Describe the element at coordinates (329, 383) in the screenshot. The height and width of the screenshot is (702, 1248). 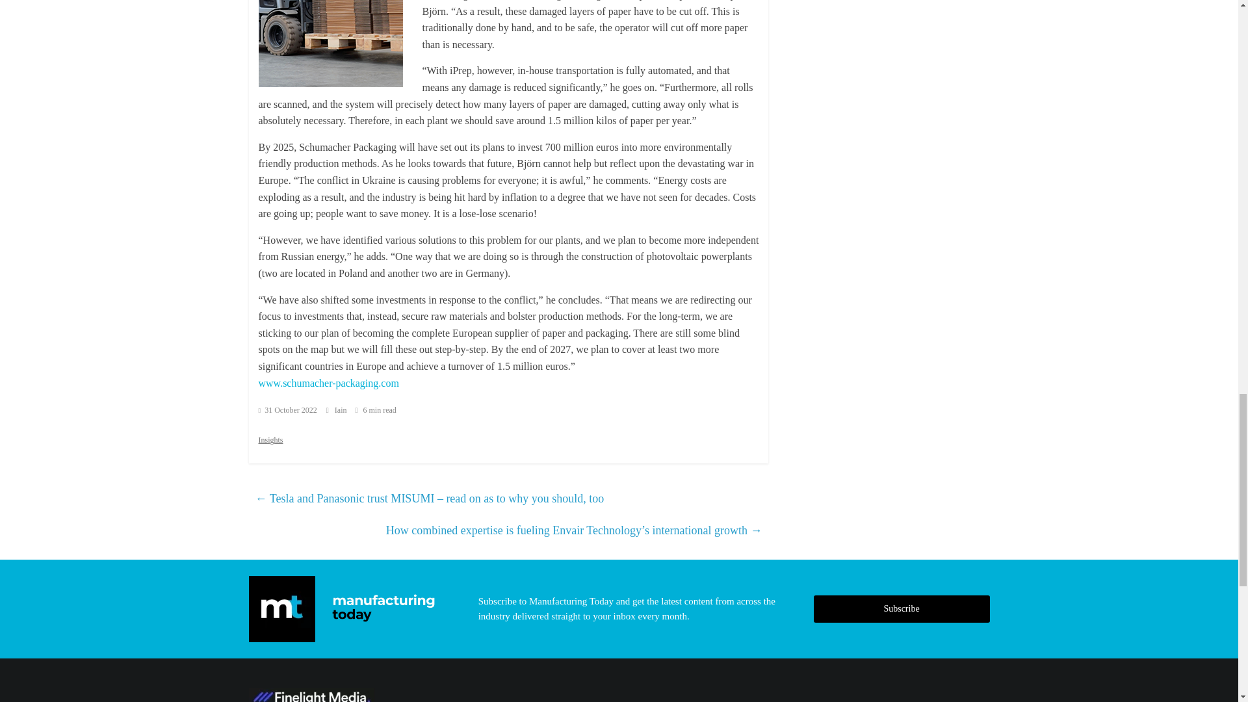
I see `www.schumacher-packaging.com` at that location.